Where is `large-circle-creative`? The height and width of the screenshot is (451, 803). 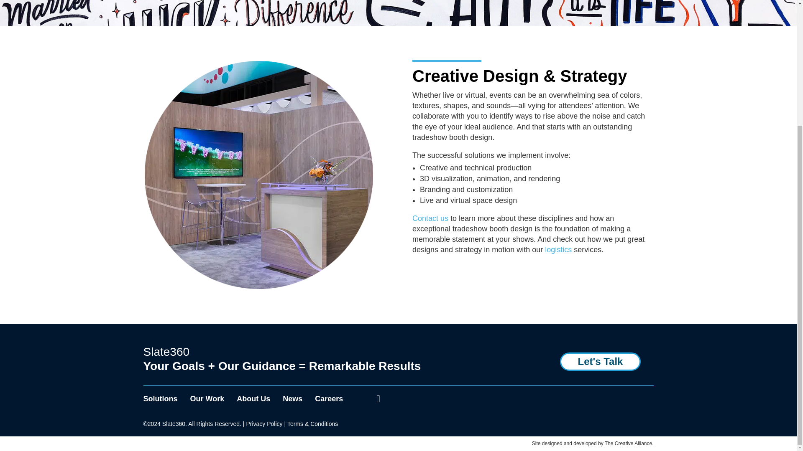 large-circle-creative is located at coordinates (258, 287).